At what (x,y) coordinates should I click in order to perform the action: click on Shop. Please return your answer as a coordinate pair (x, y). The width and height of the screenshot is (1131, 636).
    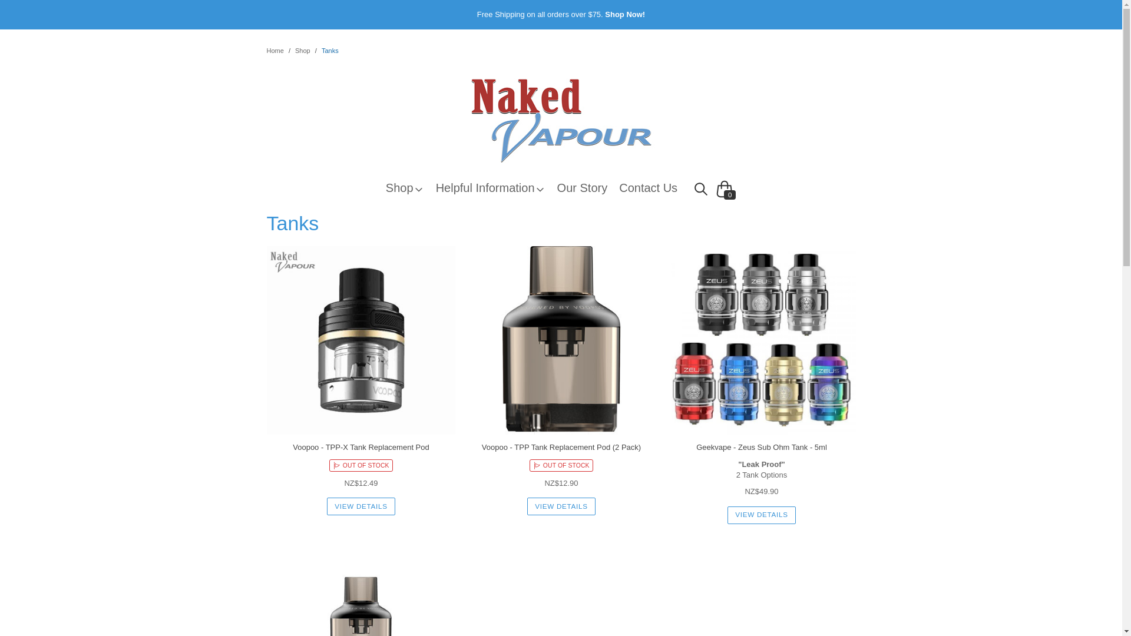
    Looking at the image, I should click on (303, 51).